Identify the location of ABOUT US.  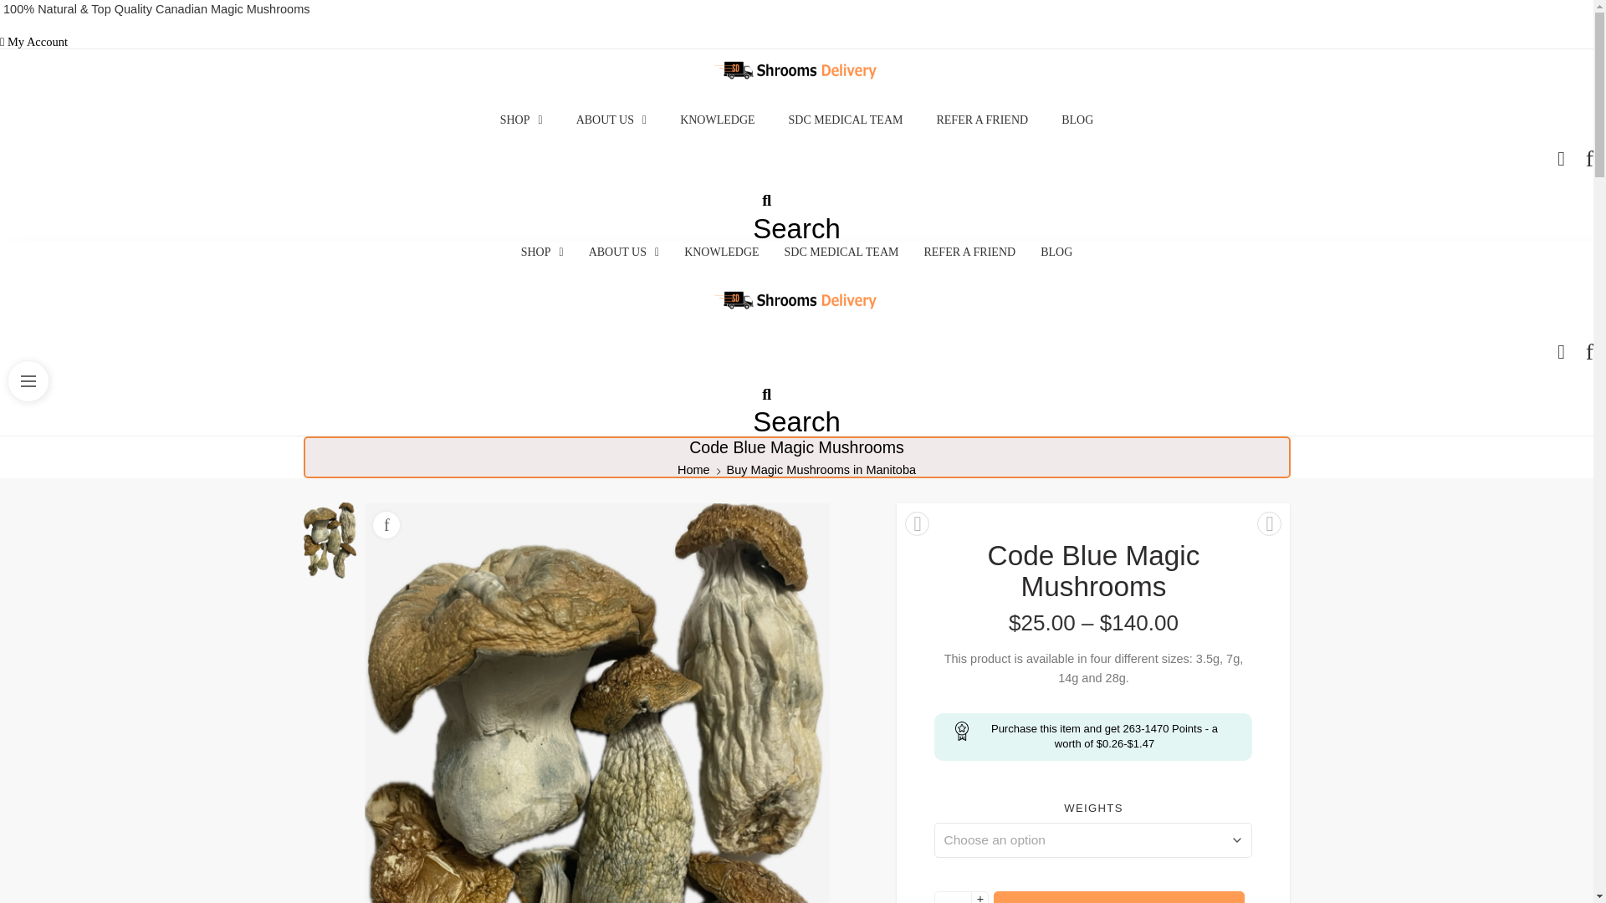
(611, 120).